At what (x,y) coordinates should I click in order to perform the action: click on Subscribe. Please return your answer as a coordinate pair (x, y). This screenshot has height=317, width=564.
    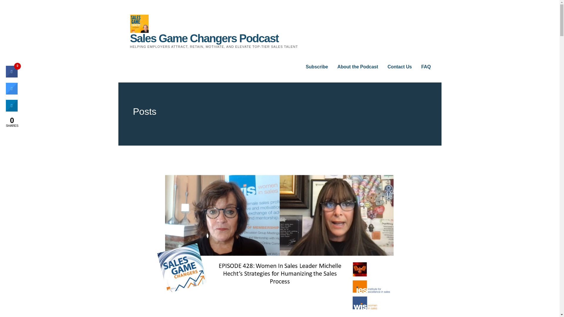
    Looking at the image, I should click on (317, 67).